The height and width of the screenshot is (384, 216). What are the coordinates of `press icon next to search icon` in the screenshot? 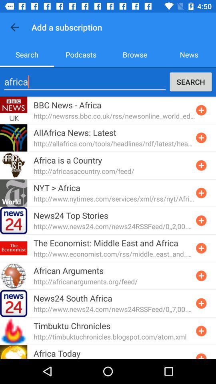 It's located at (81, 54).